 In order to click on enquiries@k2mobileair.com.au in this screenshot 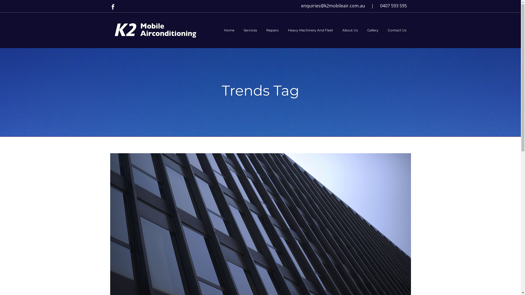, I will do `click(333, 6)`.